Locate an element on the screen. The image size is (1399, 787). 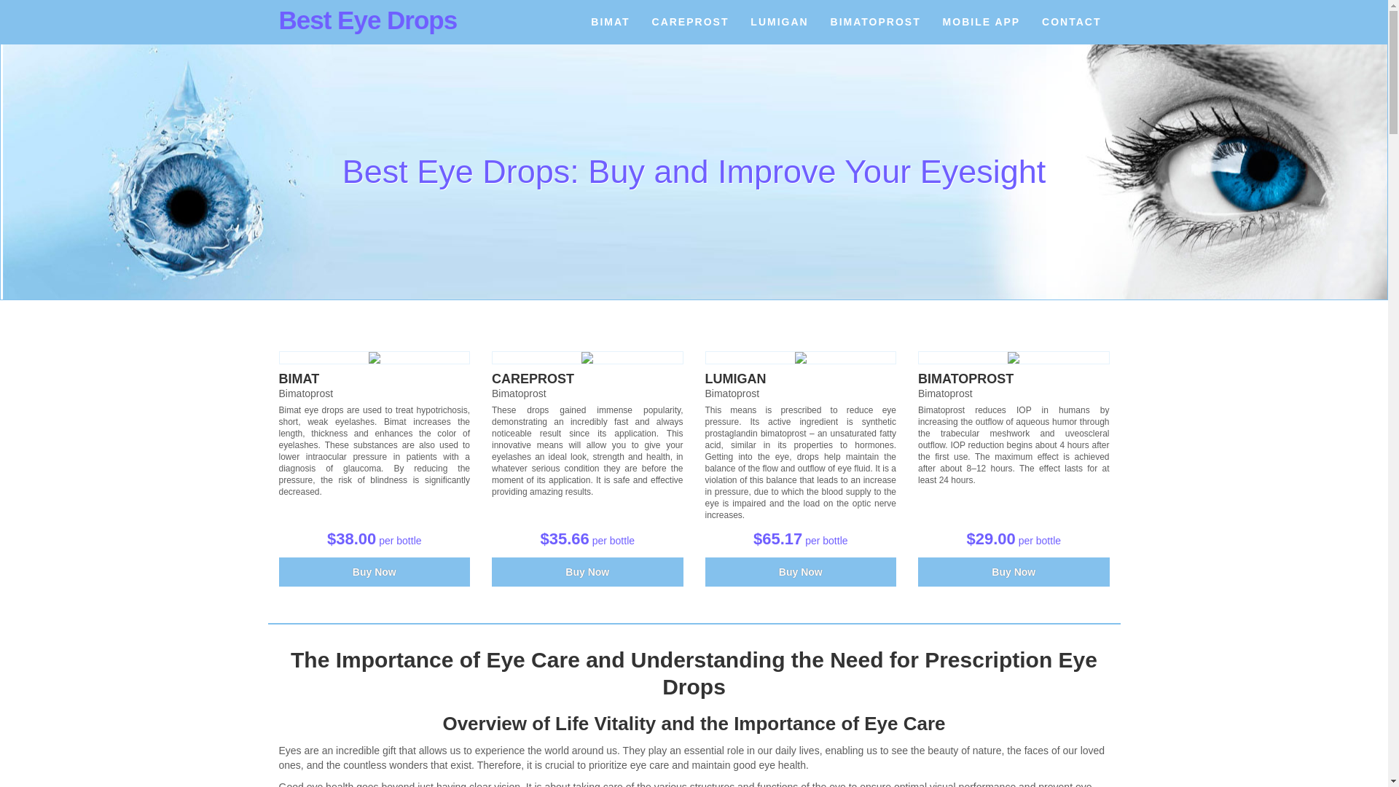
Buy Now is located at coordinates (800, 571).